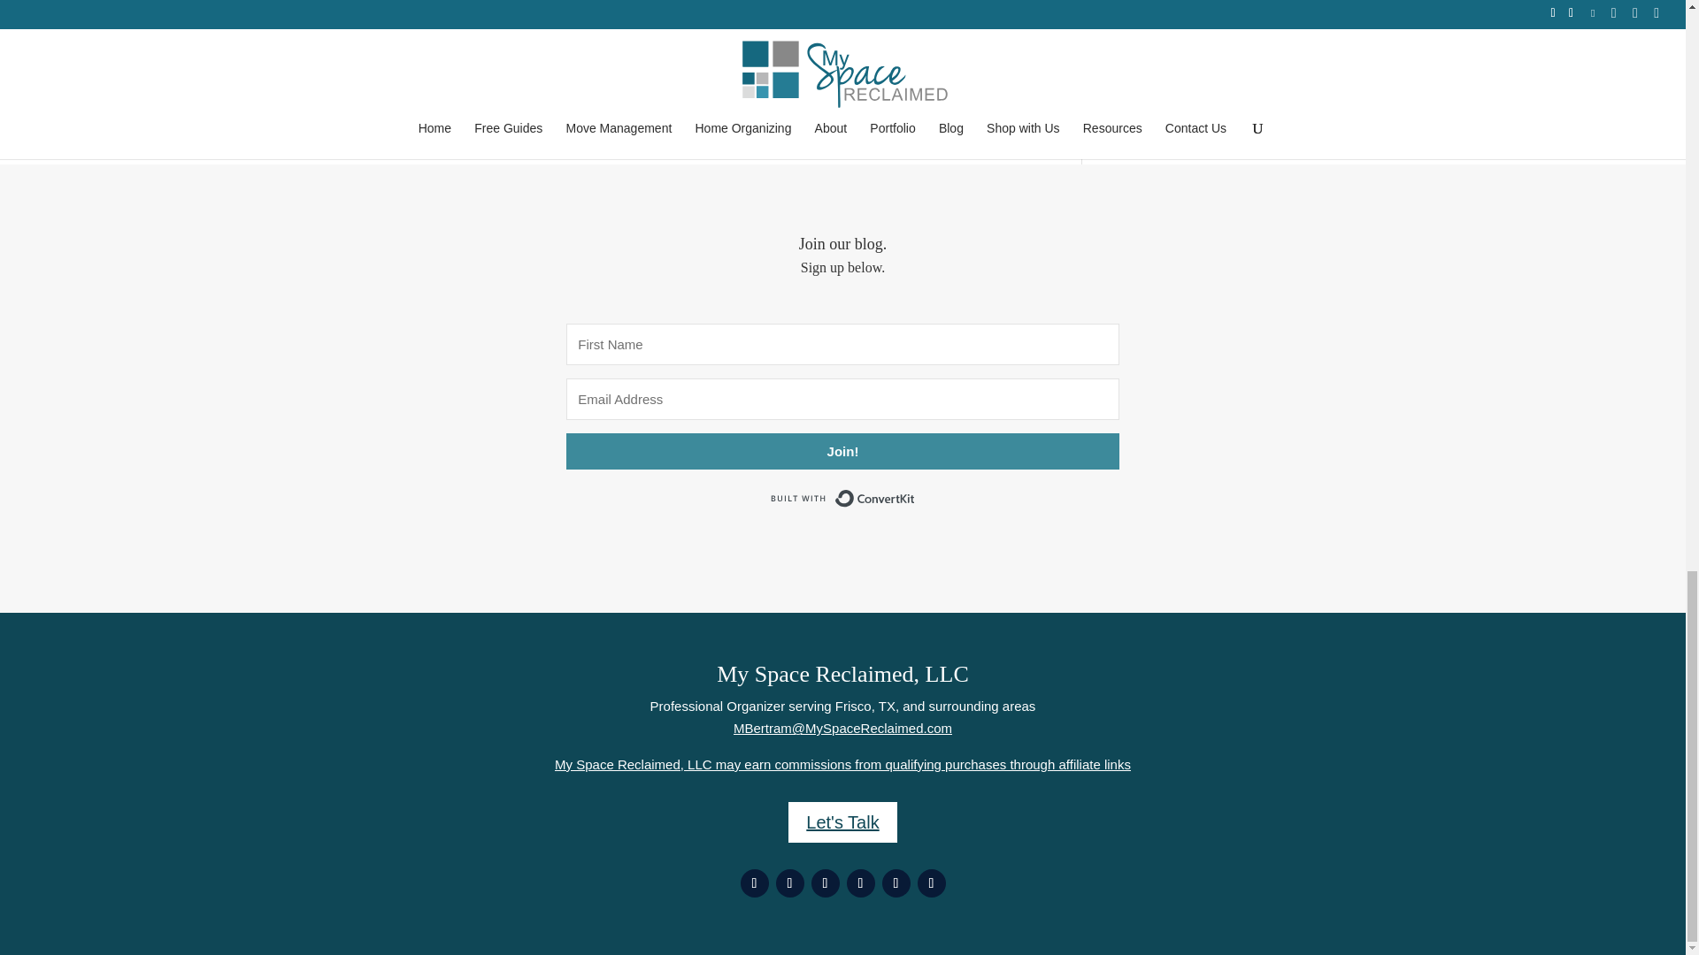 The height and width of the screenshot is (955, 1699). I want to click on Follow on Instagram, so click(860, 882).